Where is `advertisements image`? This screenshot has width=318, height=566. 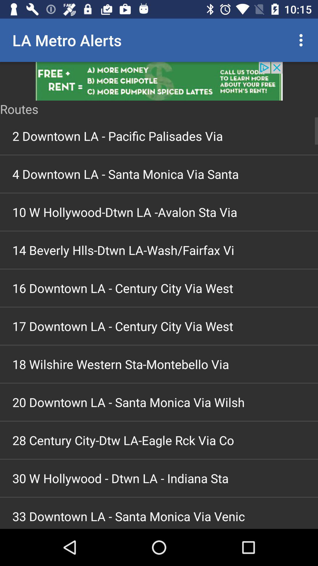
advertisements image is located at coordinates (159, 81).